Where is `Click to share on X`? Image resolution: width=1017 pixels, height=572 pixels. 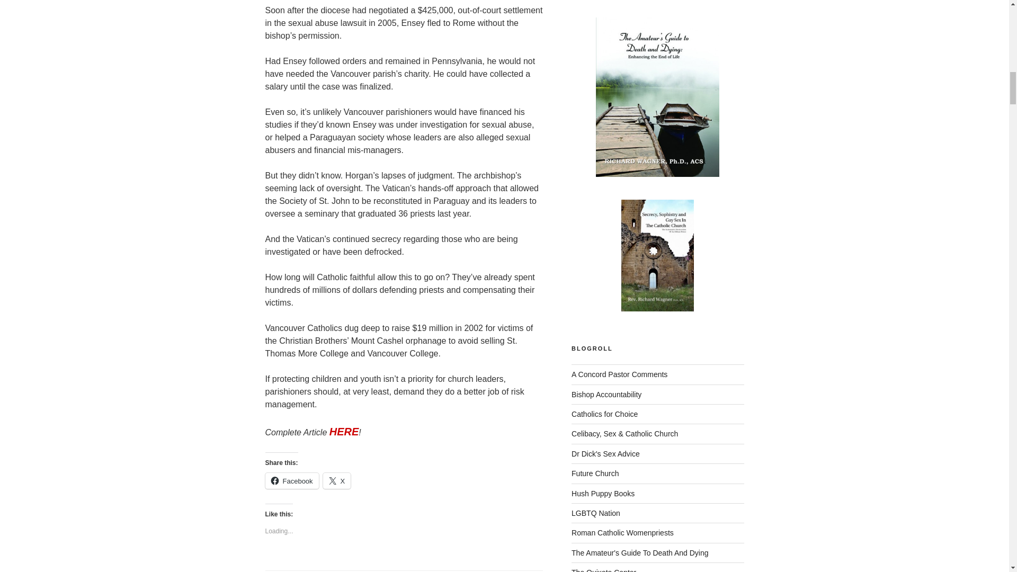 Click to share on X is located at coordinates (337, 481).